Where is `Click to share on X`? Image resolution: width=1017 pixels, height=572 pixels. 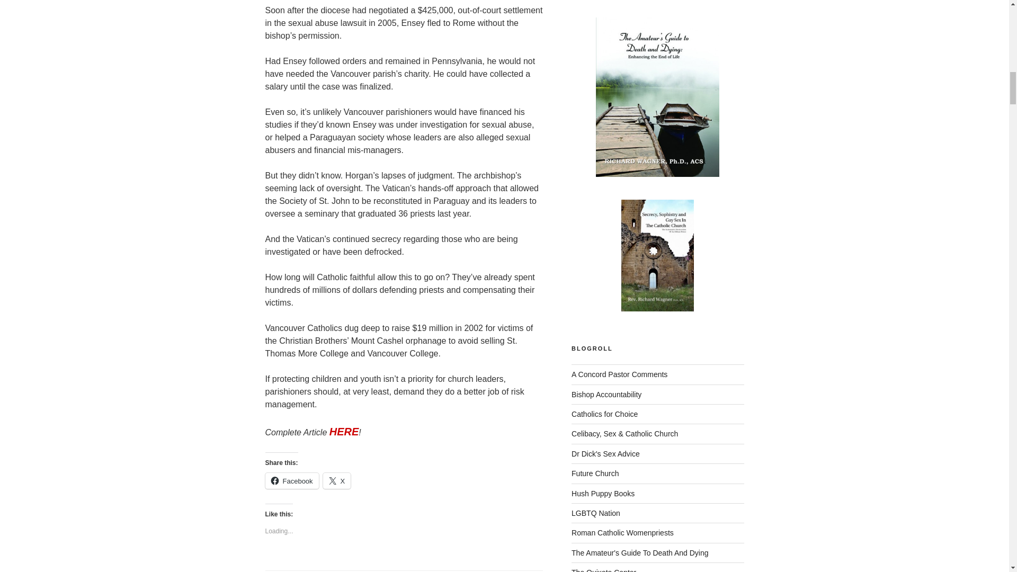 Click to share on X is located at coordinates (337, 481).